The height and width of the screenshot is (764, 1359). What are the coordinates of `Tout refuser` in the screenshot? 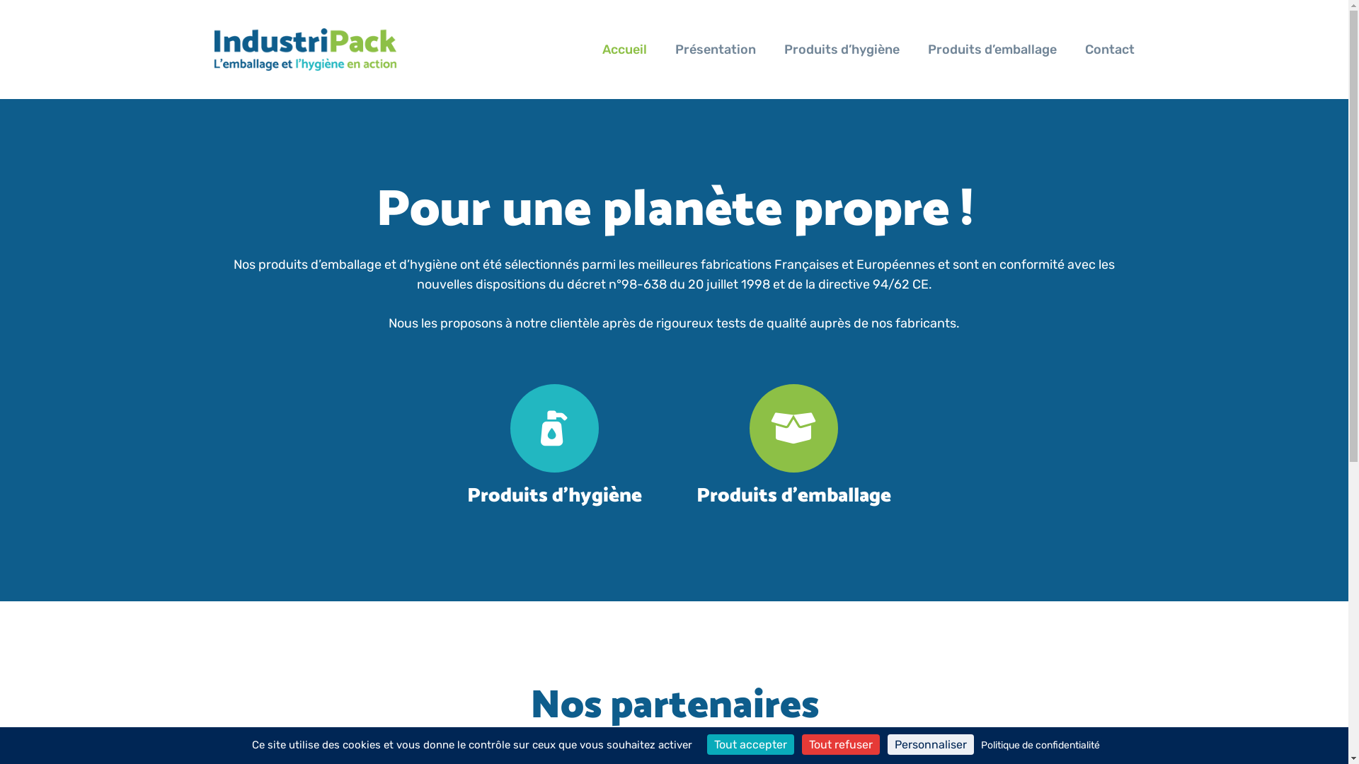 It's located at (840, 744).